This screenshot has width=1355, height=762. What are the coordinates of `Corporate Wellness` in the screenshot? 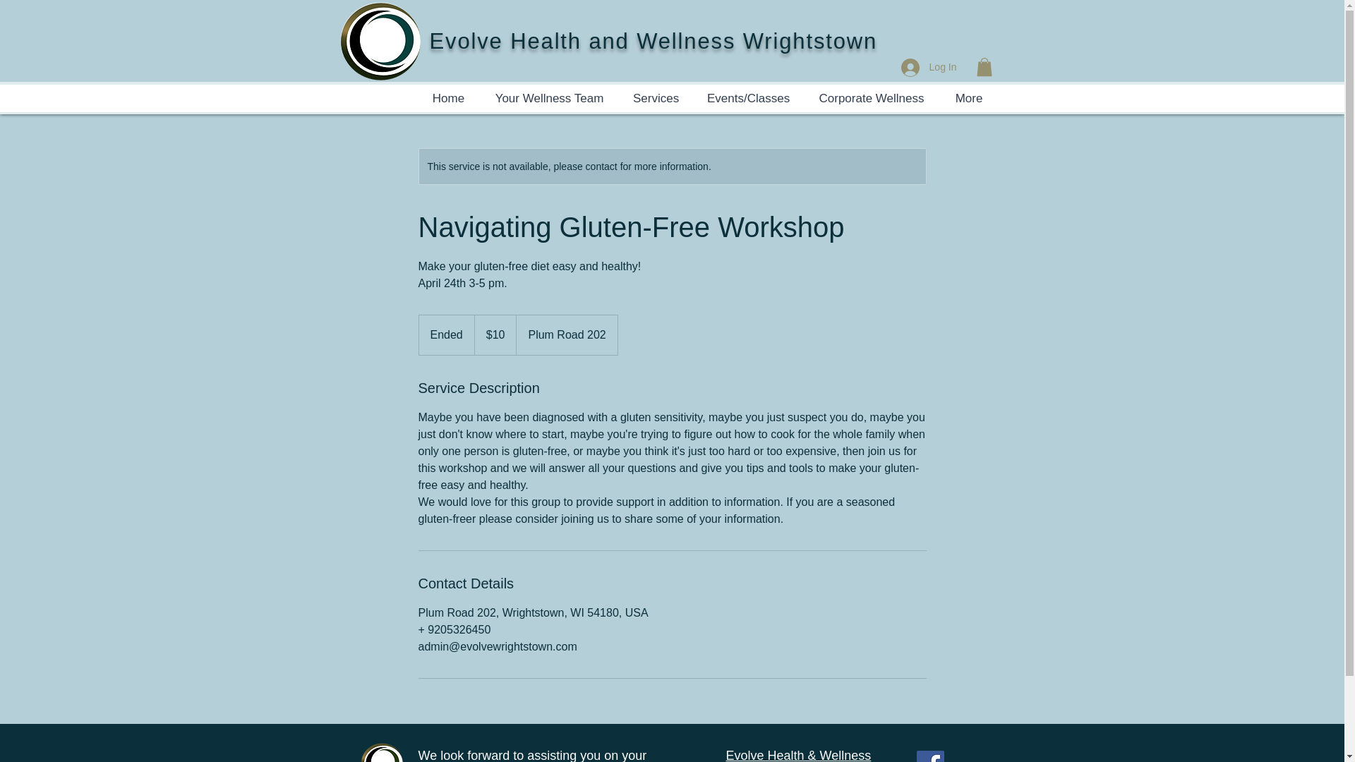 It's located at (872, 97).